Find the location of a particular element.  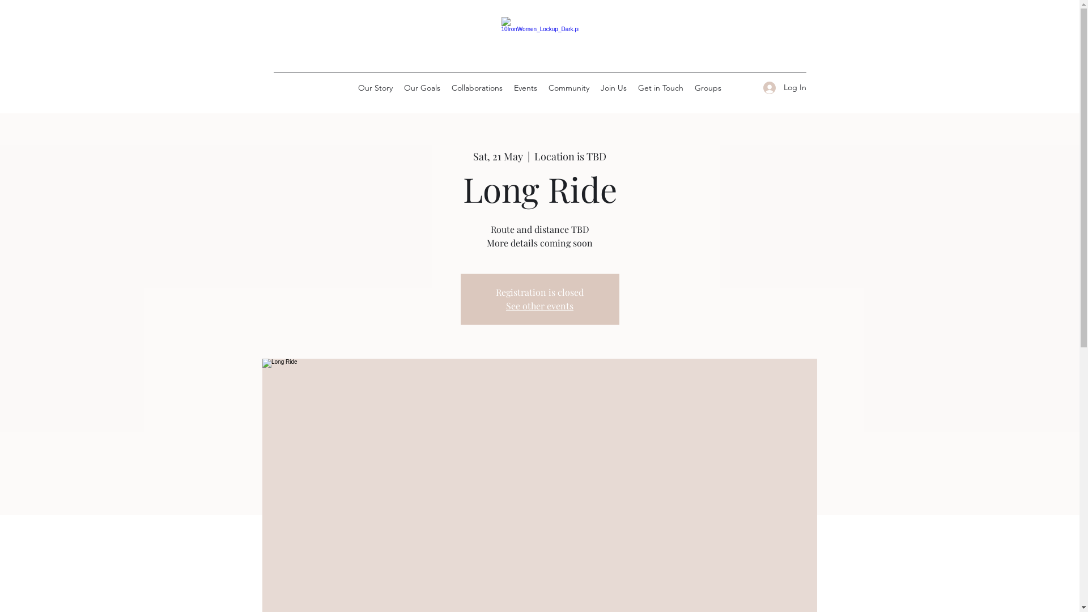

Log In is located at coordinates (780, 87).